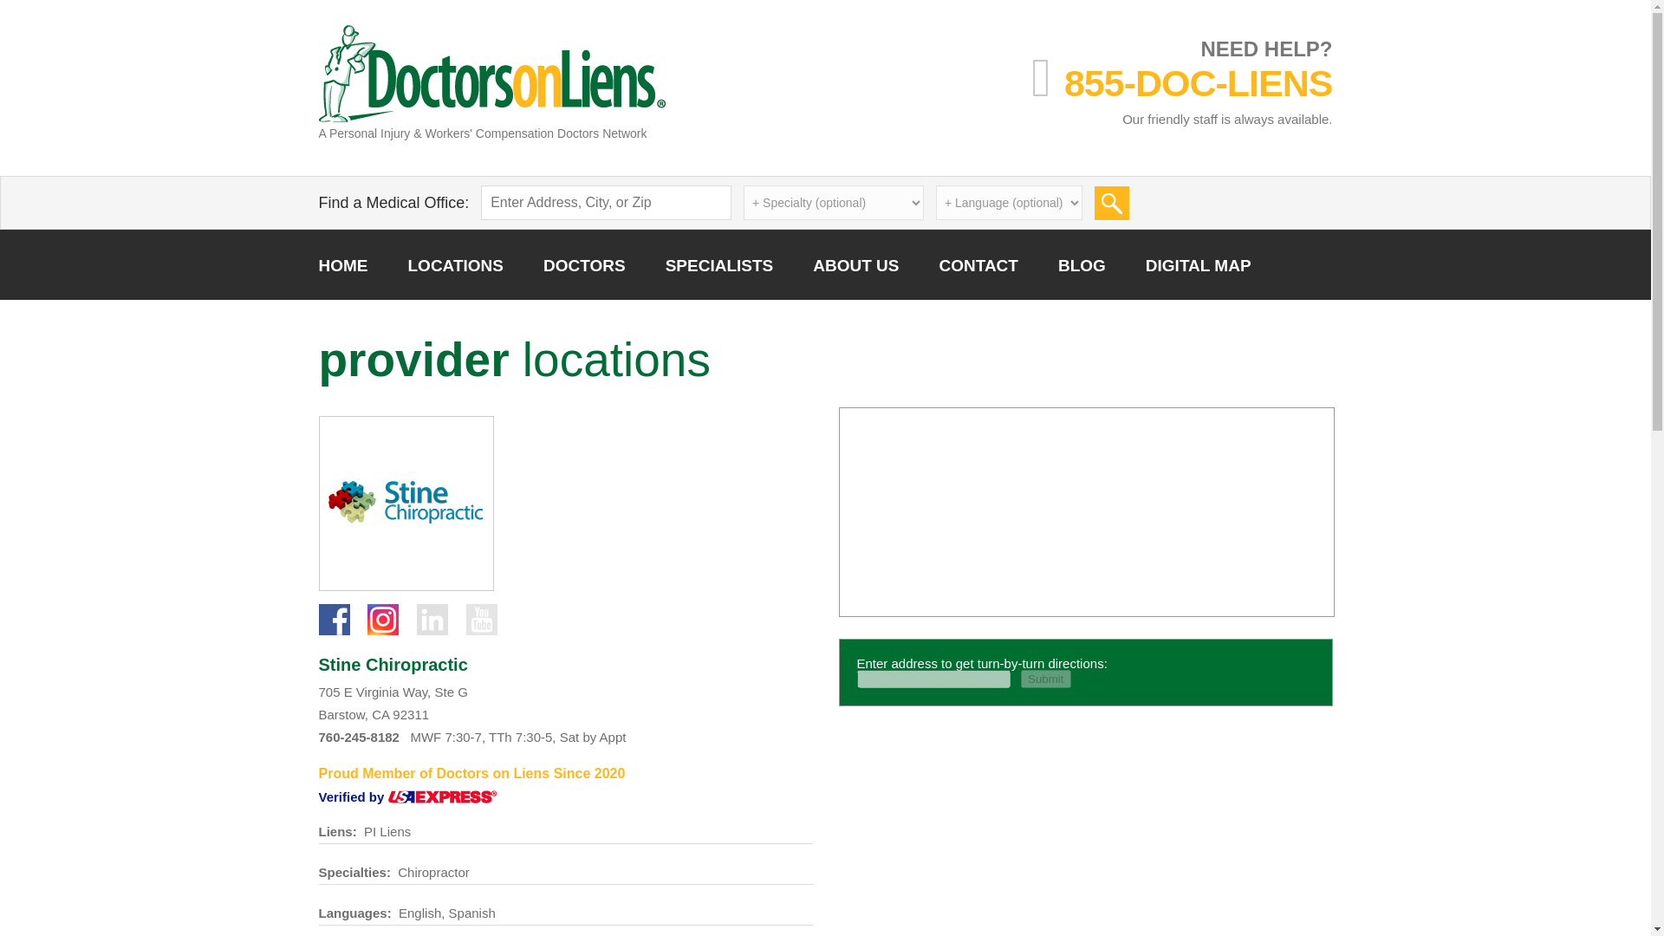  I want to click on Submit, so click(1045, 679).